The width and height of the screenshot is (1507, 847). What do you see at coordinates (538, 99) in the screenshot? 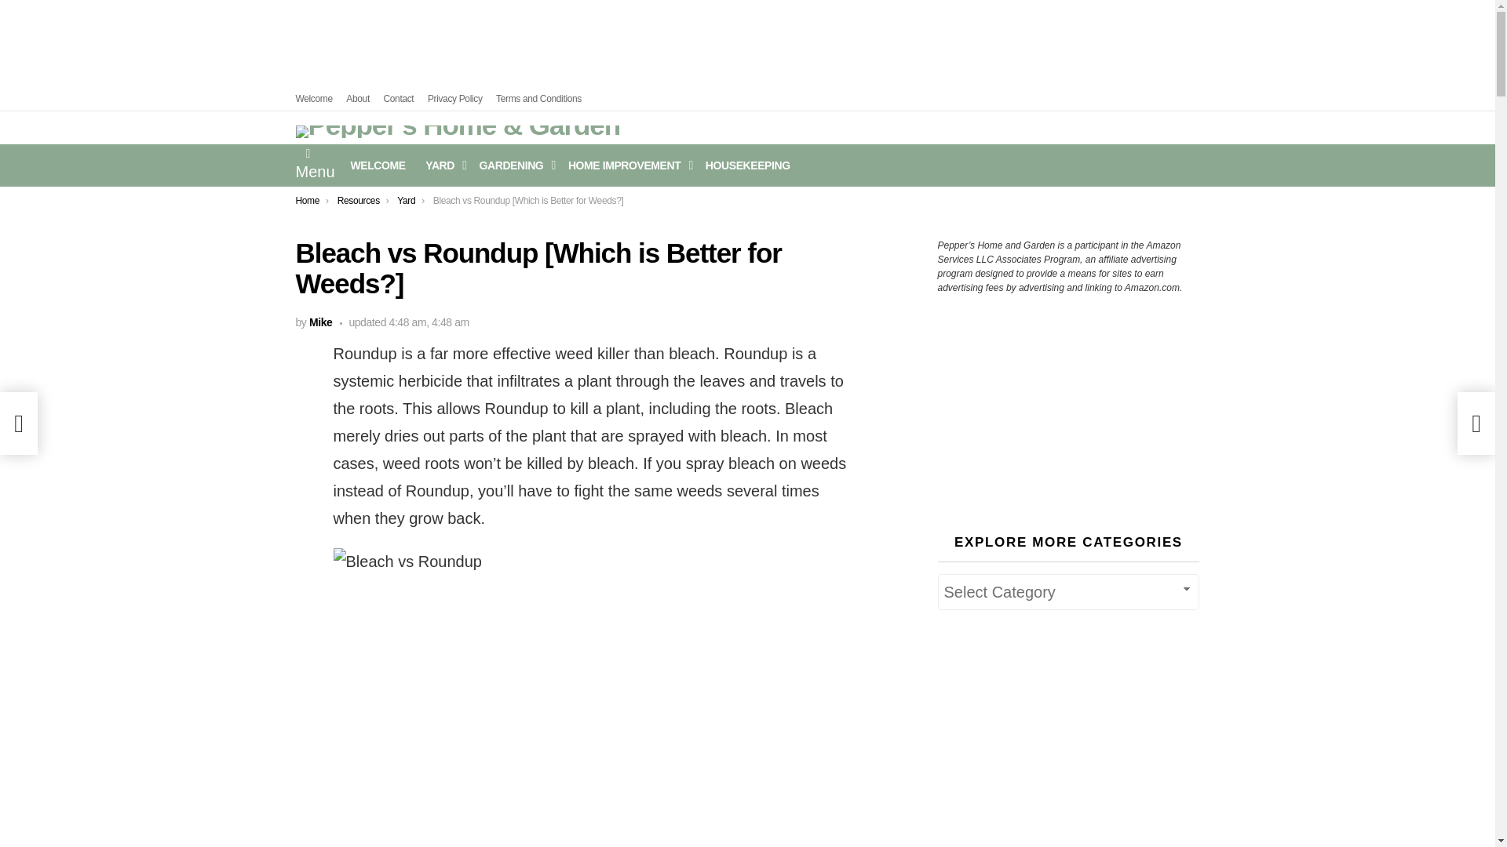
I see `Terms and Conditions` at bounding box center [538, 99].